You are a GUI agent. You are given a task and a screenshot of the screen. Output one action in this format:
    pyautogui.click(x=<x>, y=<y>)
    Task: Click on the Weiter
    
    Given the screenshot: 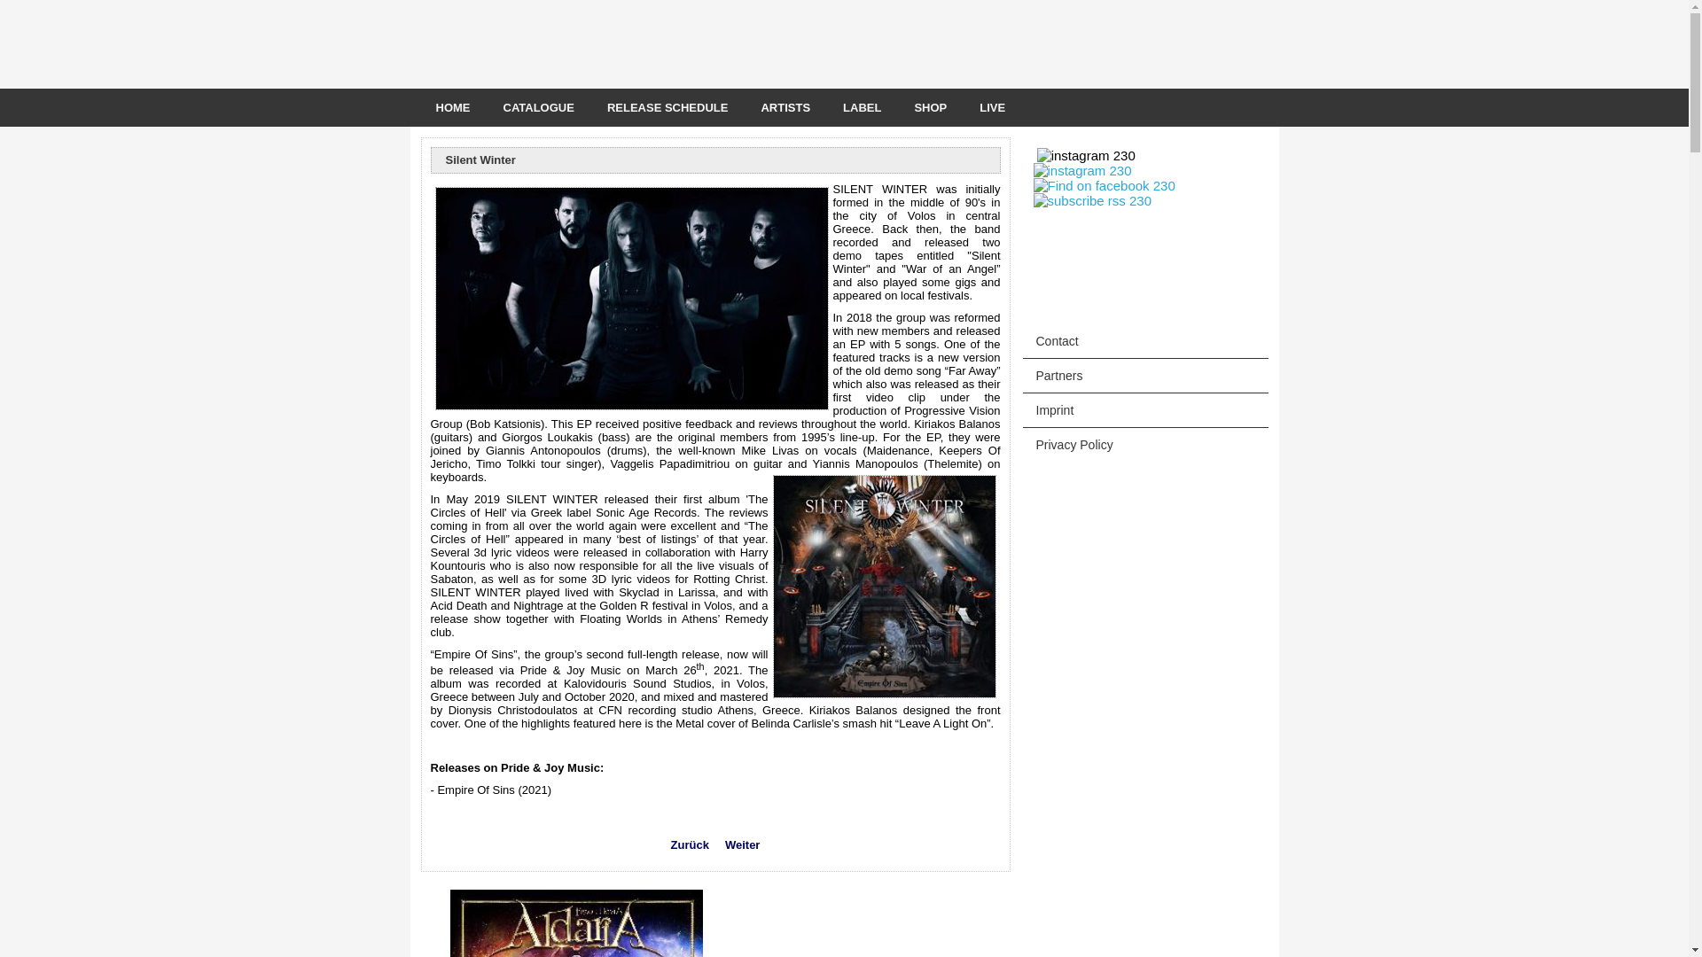 What is the action you would take?
    pyautogui.click(x=743, y=844)
    